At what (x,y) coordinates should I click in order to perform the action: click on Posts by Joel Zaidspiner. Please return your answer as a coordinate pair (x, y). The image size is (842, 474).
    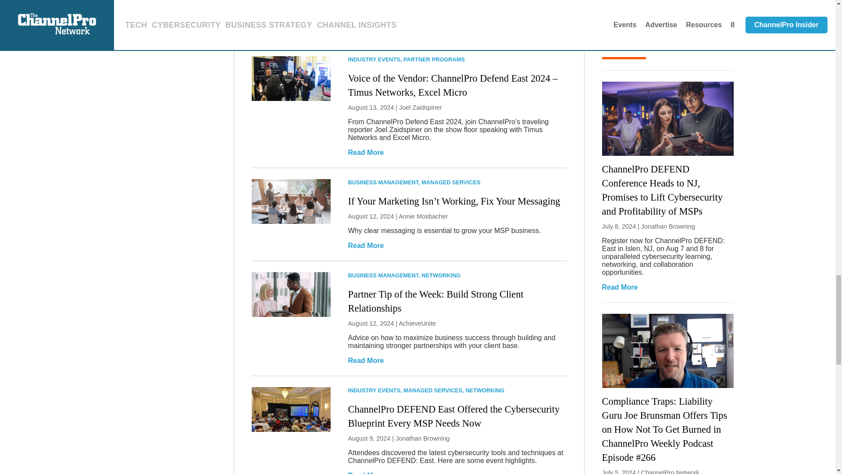
    Looking at the image, I should click on (421, 107).